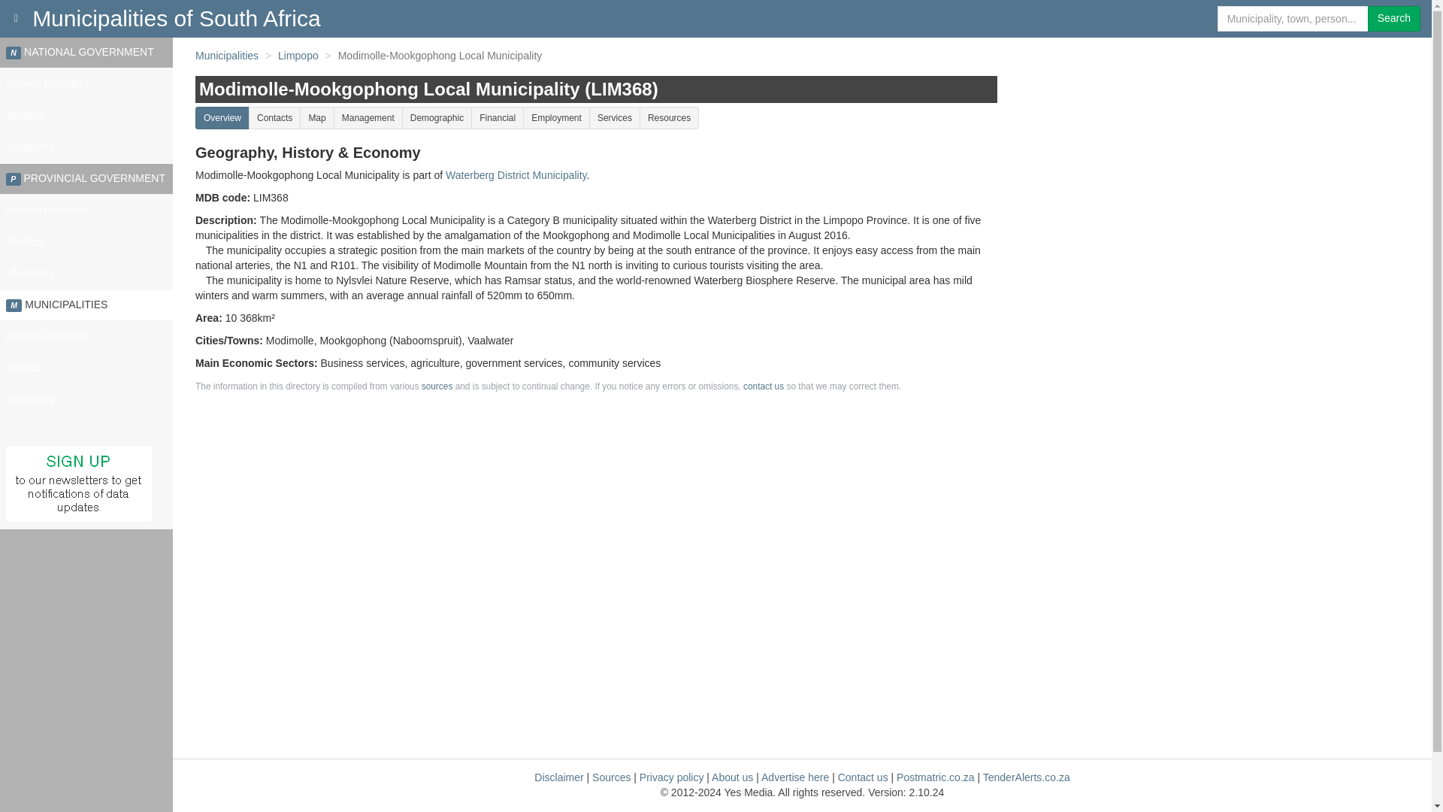  I want to click on Service Providers, so click(86, 211).